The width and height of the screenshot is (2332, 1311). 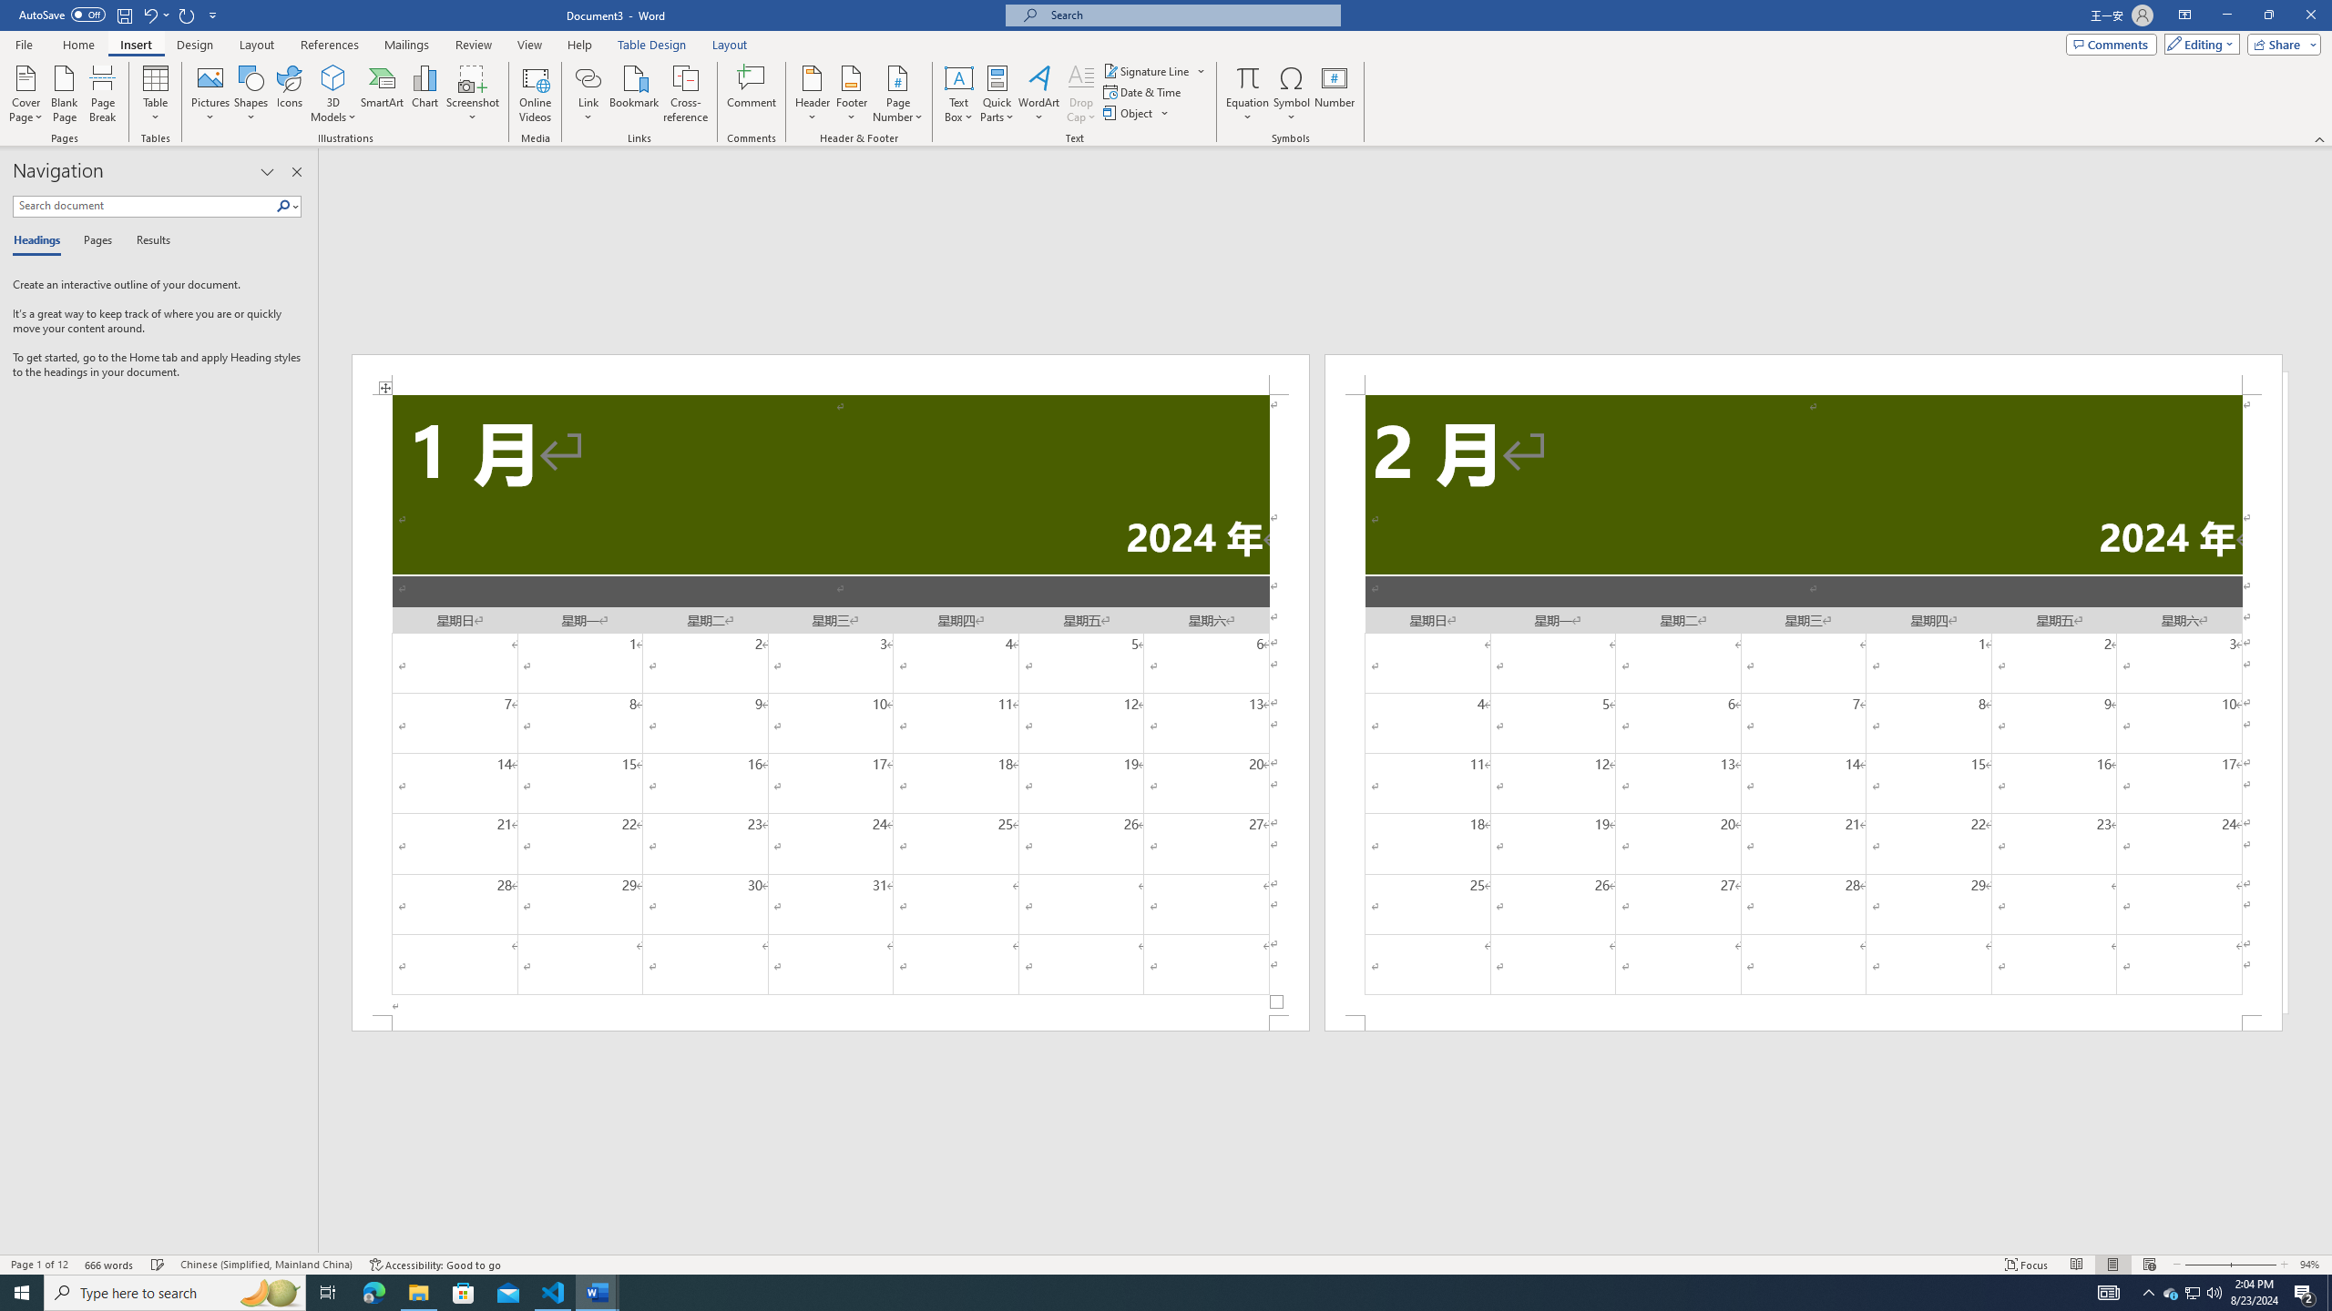 What do you see at coordinates (1190, 15) in the screenshot?
I see `Microsoft search` at bounding box center [1190, 15].